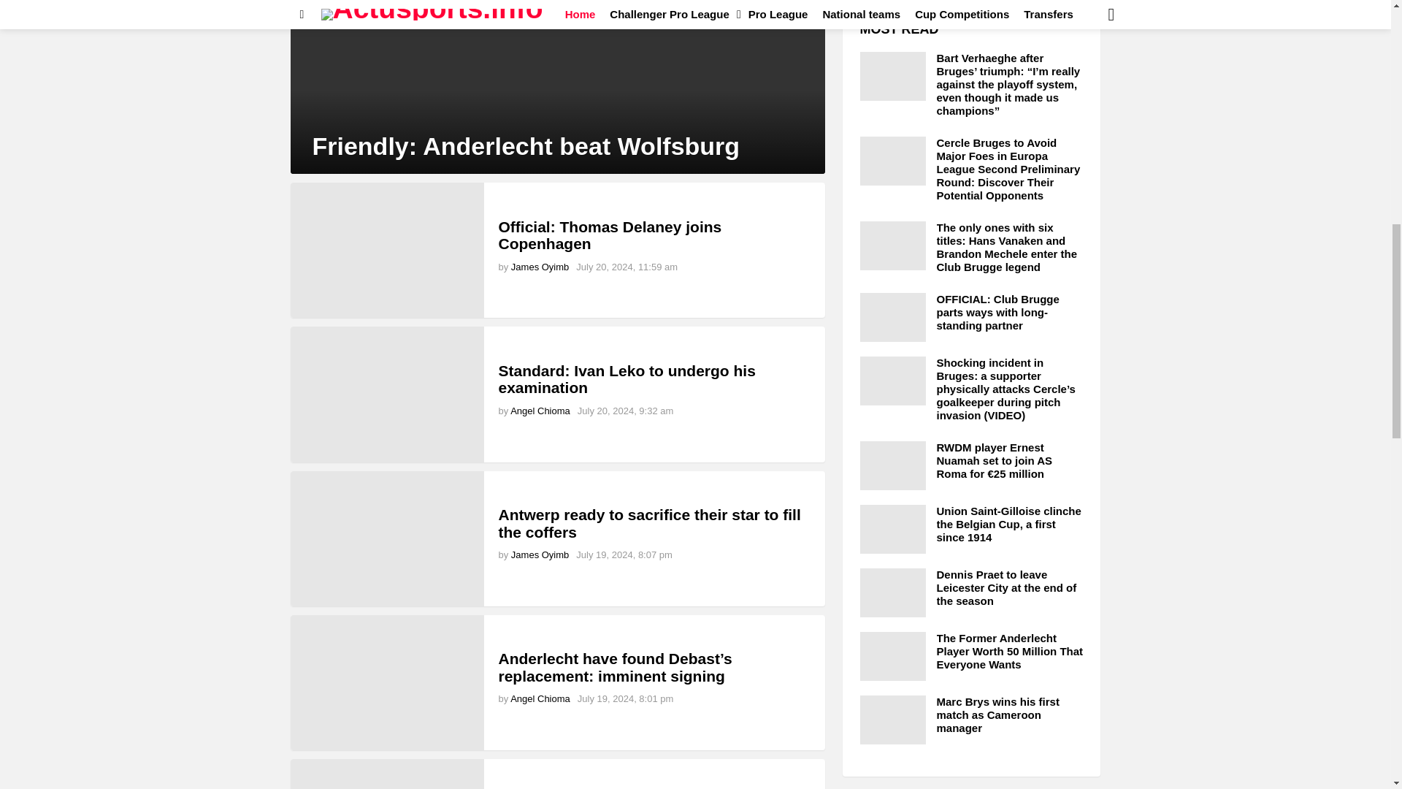 Image resolution: width=1402 pixels, height=789 pixels. I want to click on Official: Thomas Delaney joins Copenhagen, so click(609, 235).